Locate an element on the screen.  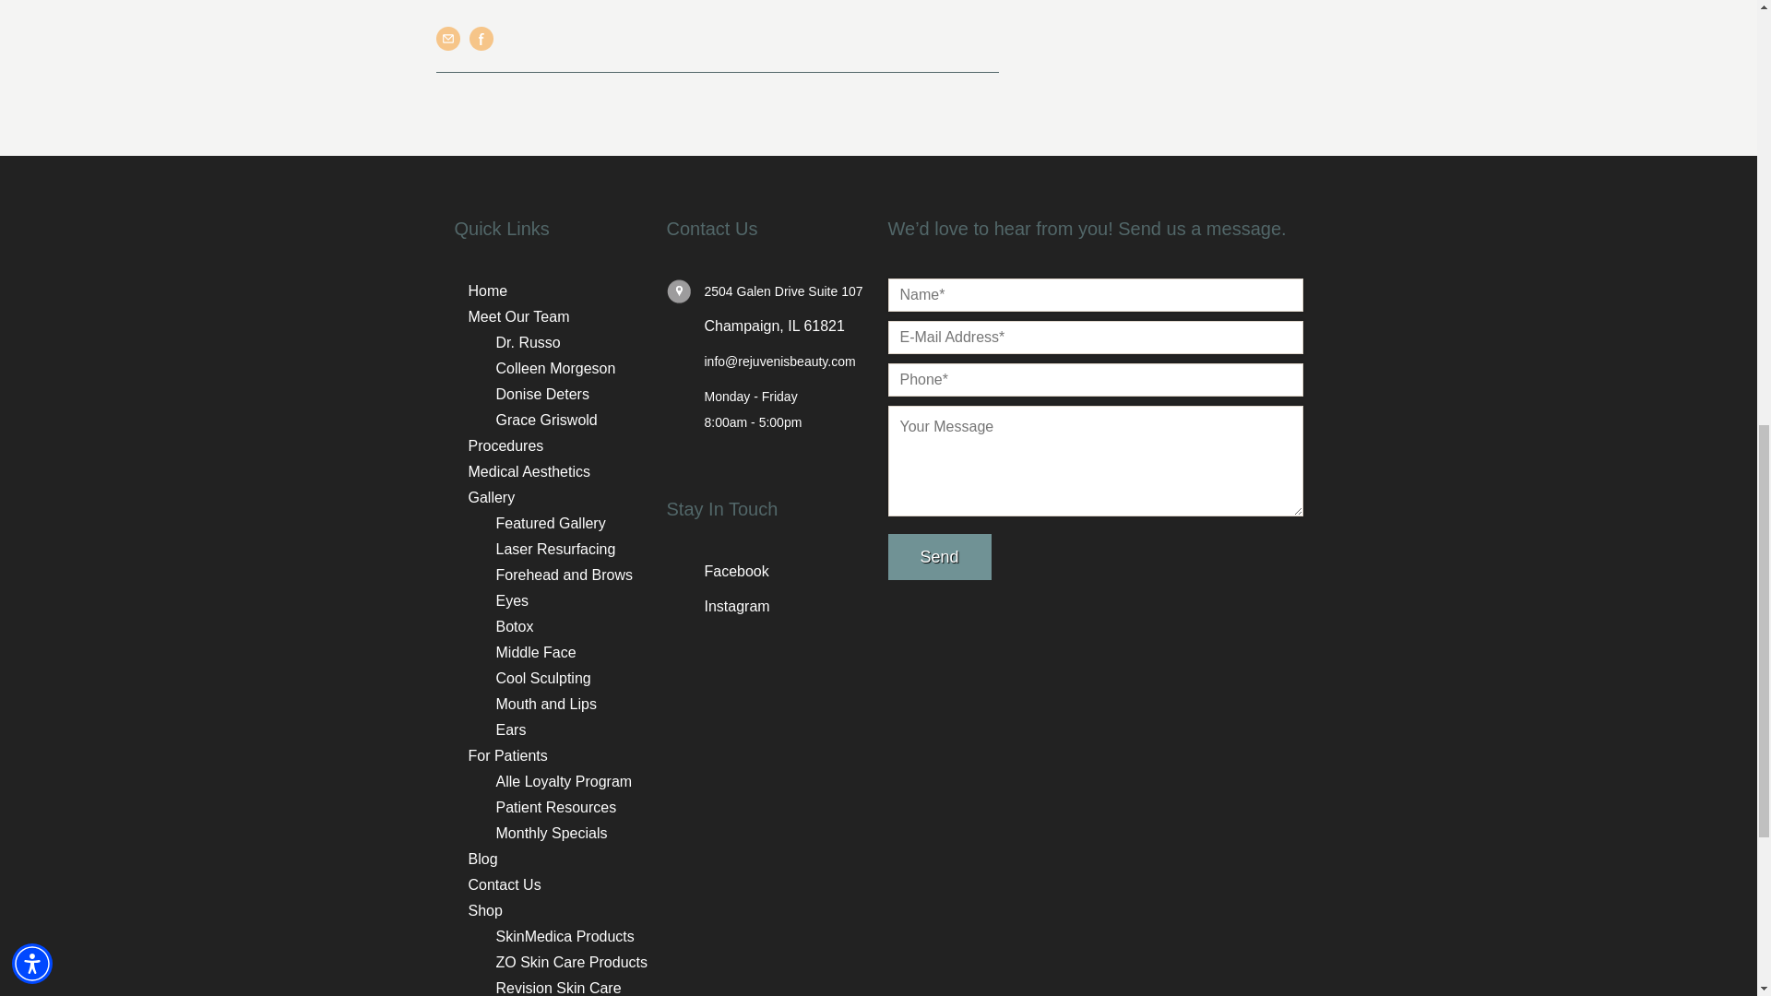
Send is located at coordinates (938, 556).